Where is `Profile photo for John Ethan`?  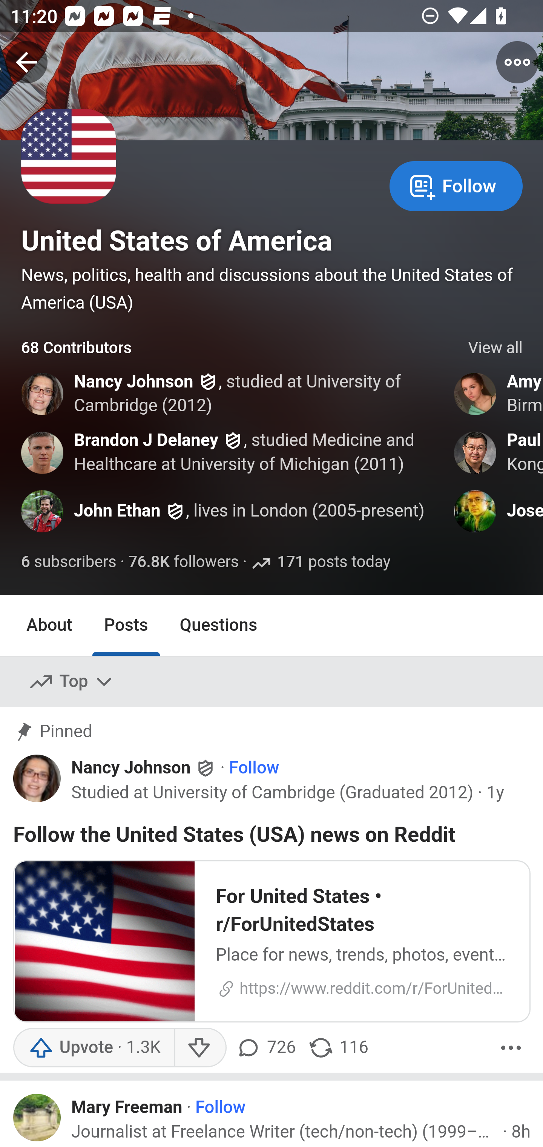 Profile photo for John Ethan is located at coordinates (43, 512).